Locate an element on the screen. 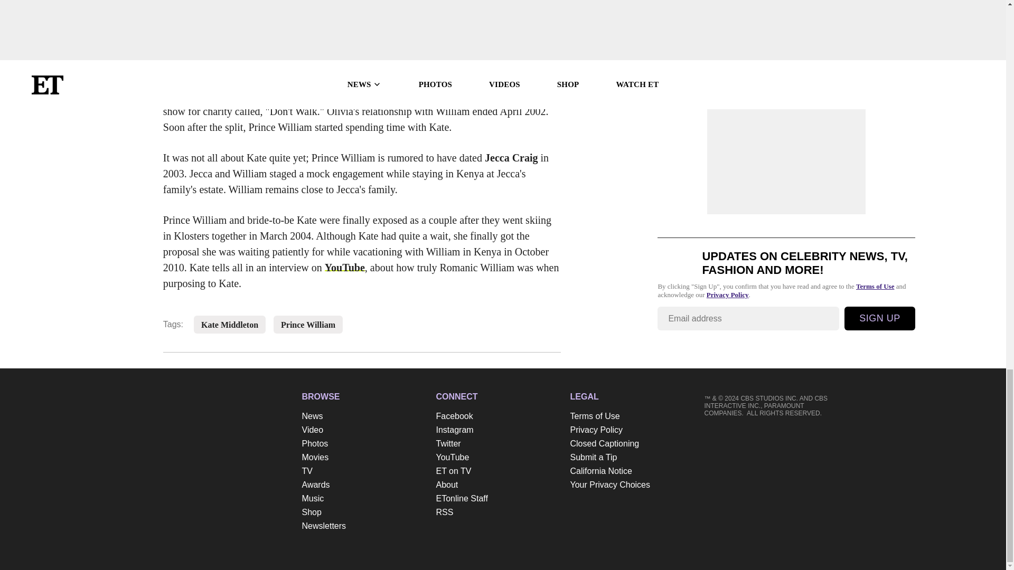 Image resolution: width=1014 pixels, height=570 pixels. Video is located at coordinates (364, 430).